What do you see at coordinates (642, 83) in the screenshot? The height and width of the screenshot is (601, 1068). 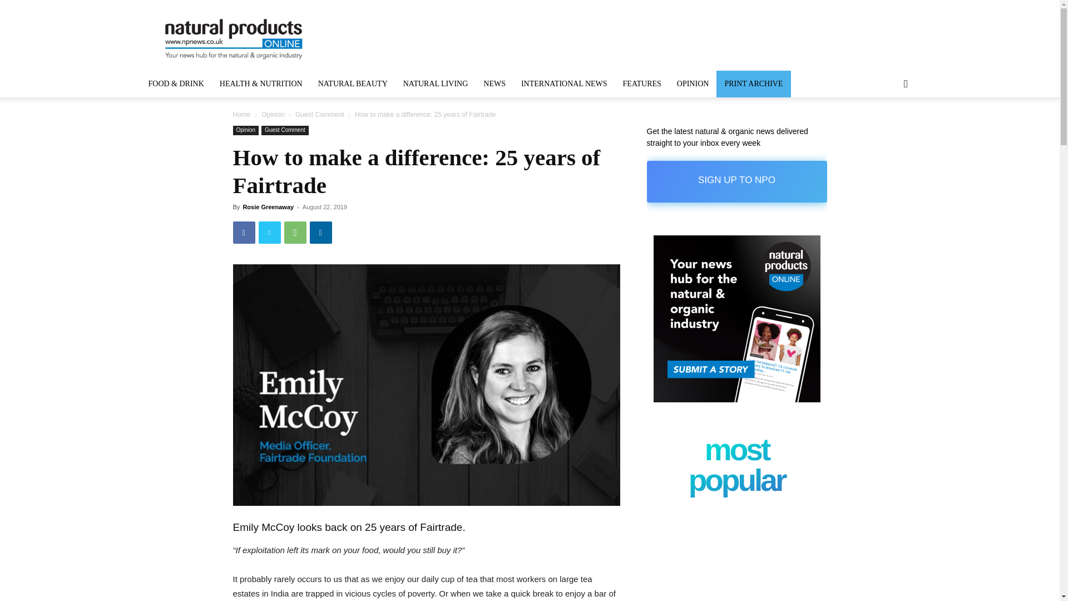 I see `FEATURES` at bounding box center [642, 83].